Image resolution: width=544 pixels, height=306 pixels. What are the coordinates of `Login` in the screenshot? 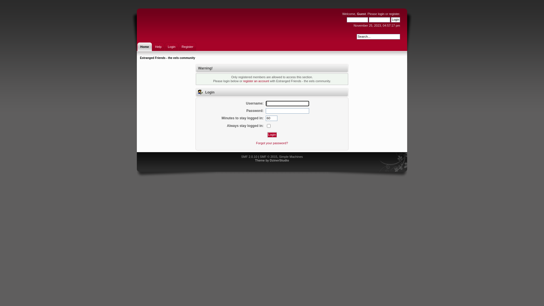 It's located at (172, 47).